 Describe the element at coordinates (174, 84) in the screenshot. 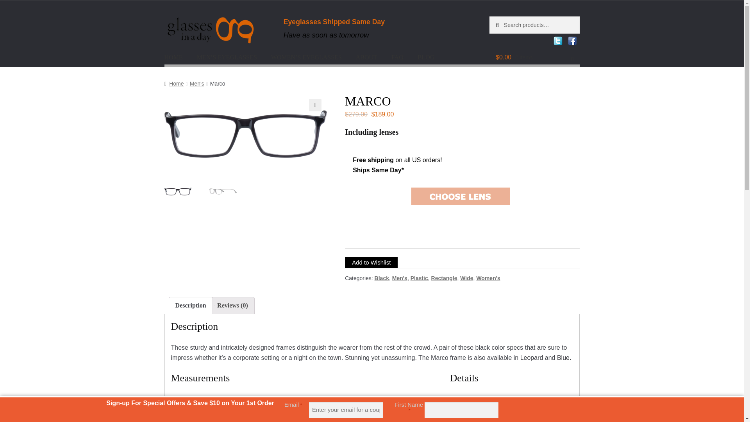

I see `Home` at that location.